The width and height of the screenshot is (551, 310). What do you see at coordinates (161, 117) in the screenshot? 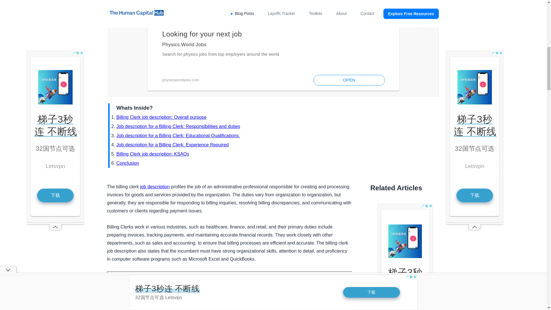
I see `Billing Clerk job description: Overall purpose` at bounding box center [161, 117].